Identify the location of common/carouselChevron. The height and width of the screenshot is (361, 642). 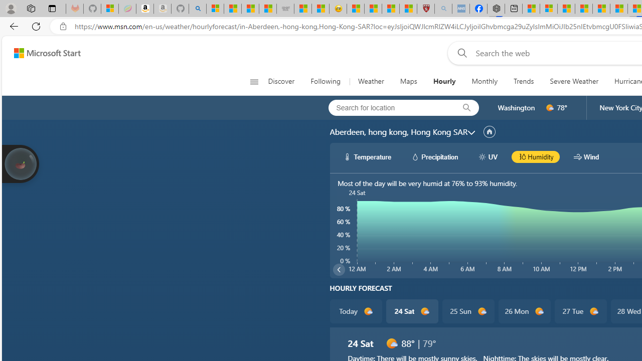
(339, 270).